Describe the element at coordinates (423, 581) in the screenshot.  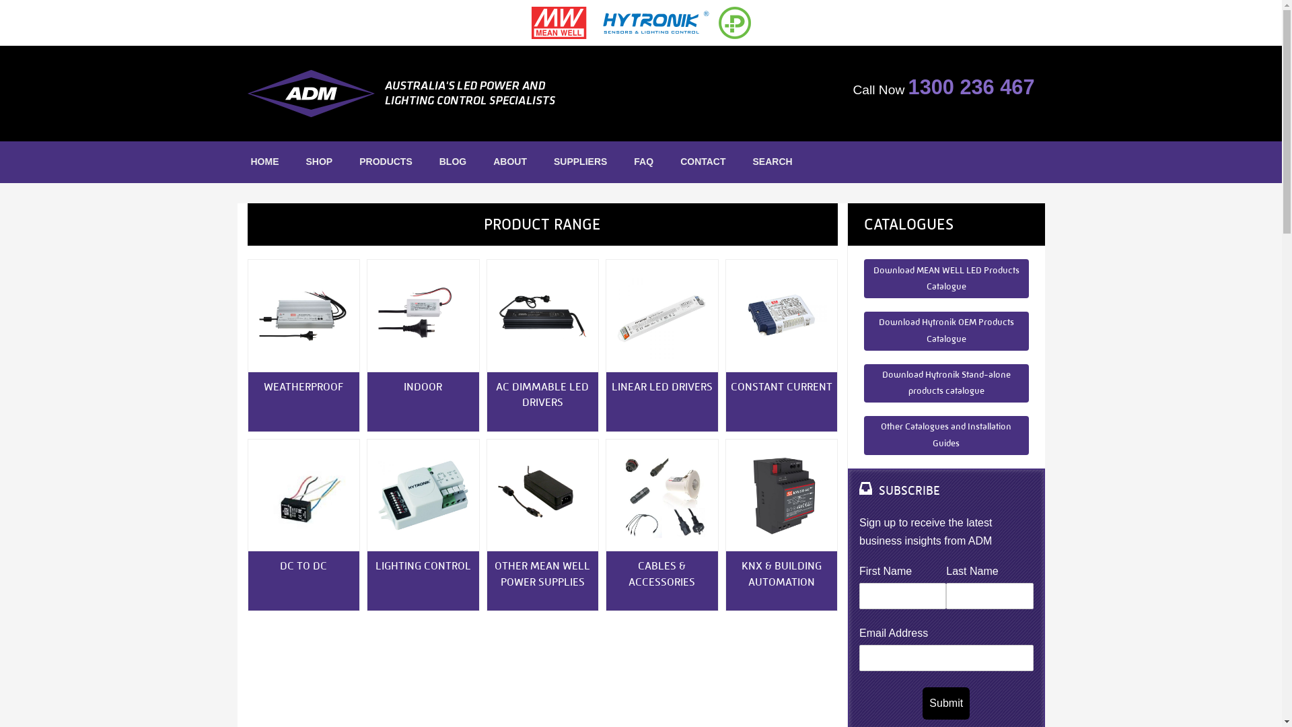
I see `LIGHTING CONTROL` at that location.